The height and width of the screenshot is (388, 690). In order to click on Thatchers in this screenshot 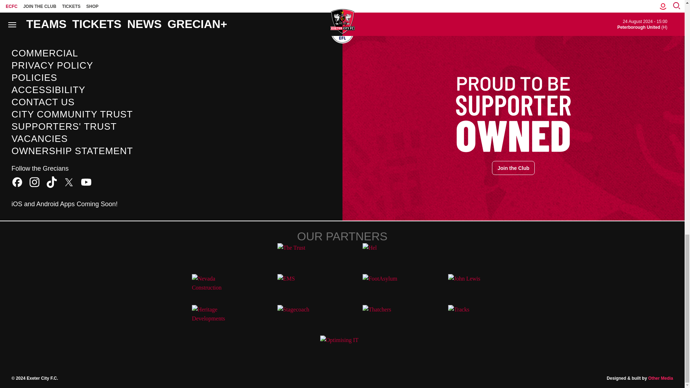, I will do `click(385, 318)`.